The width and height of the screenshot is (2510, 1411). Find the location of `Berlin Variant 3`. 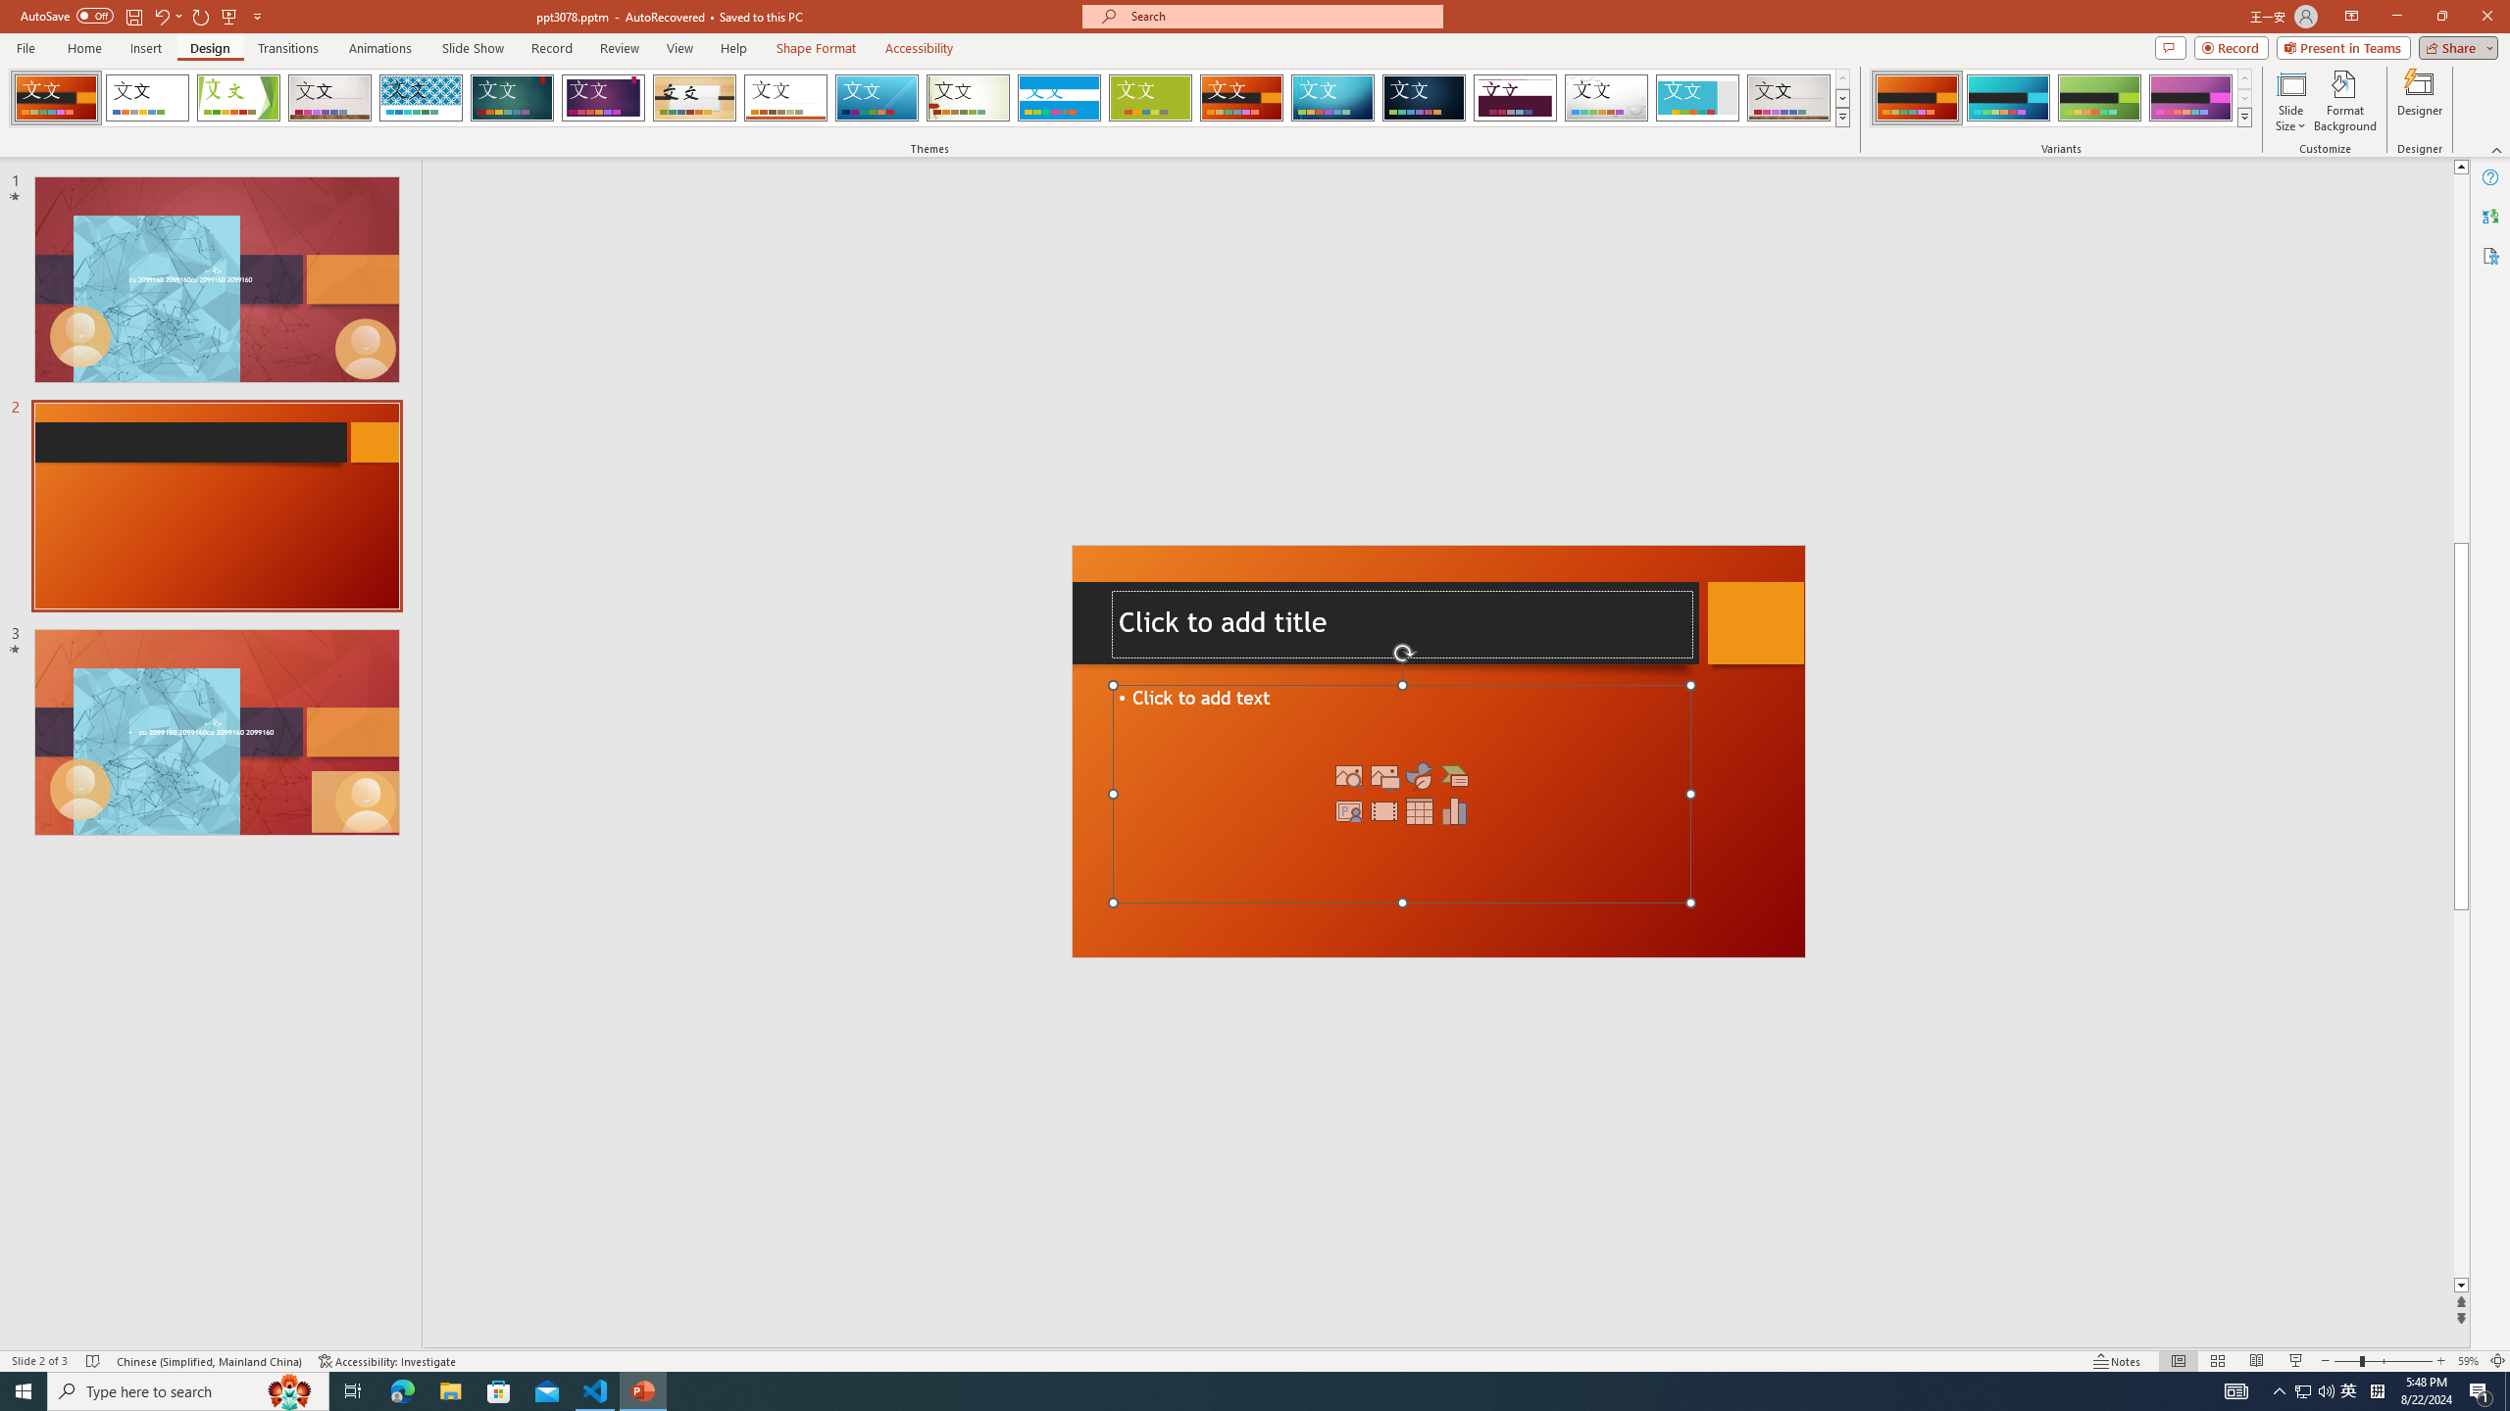

Berlin Variant 3 is located at coordinates (2099, 98).